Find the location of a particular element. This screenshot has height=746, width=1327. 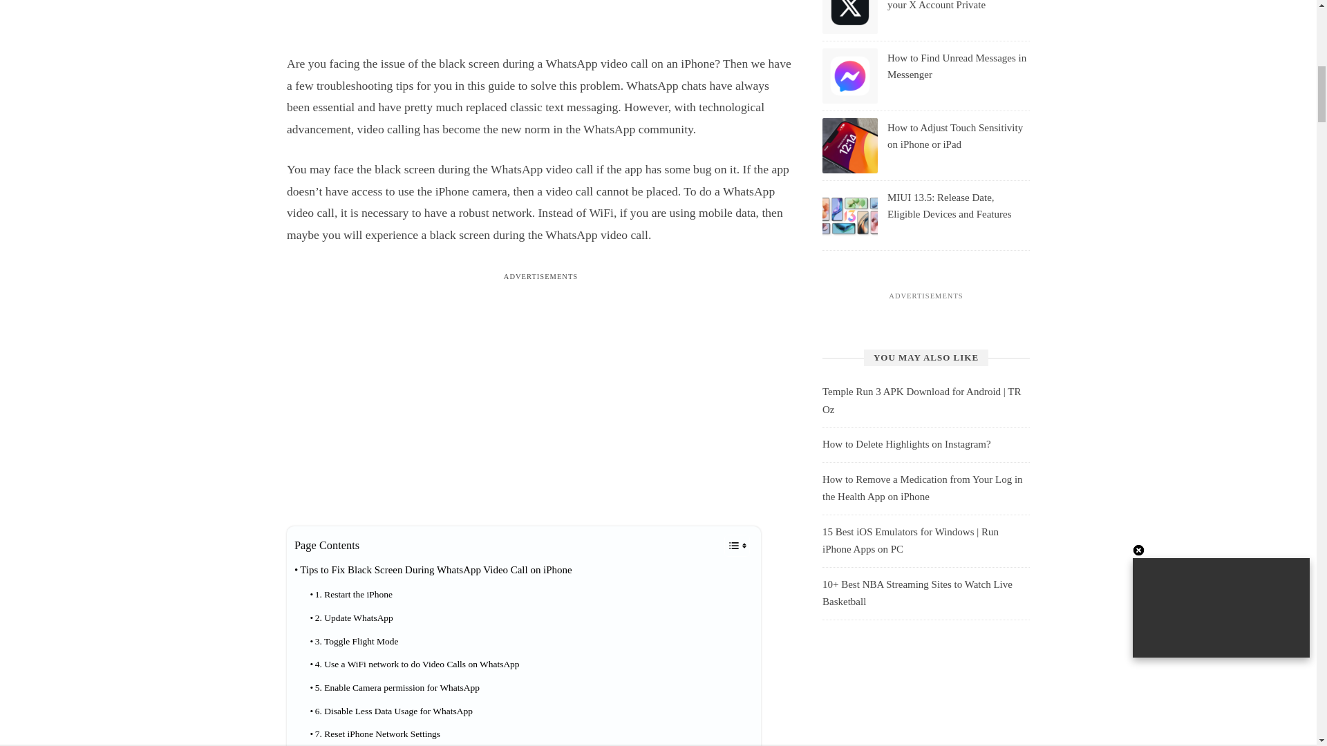

2. Update WhatsApp is located at coordinates (351, 618).